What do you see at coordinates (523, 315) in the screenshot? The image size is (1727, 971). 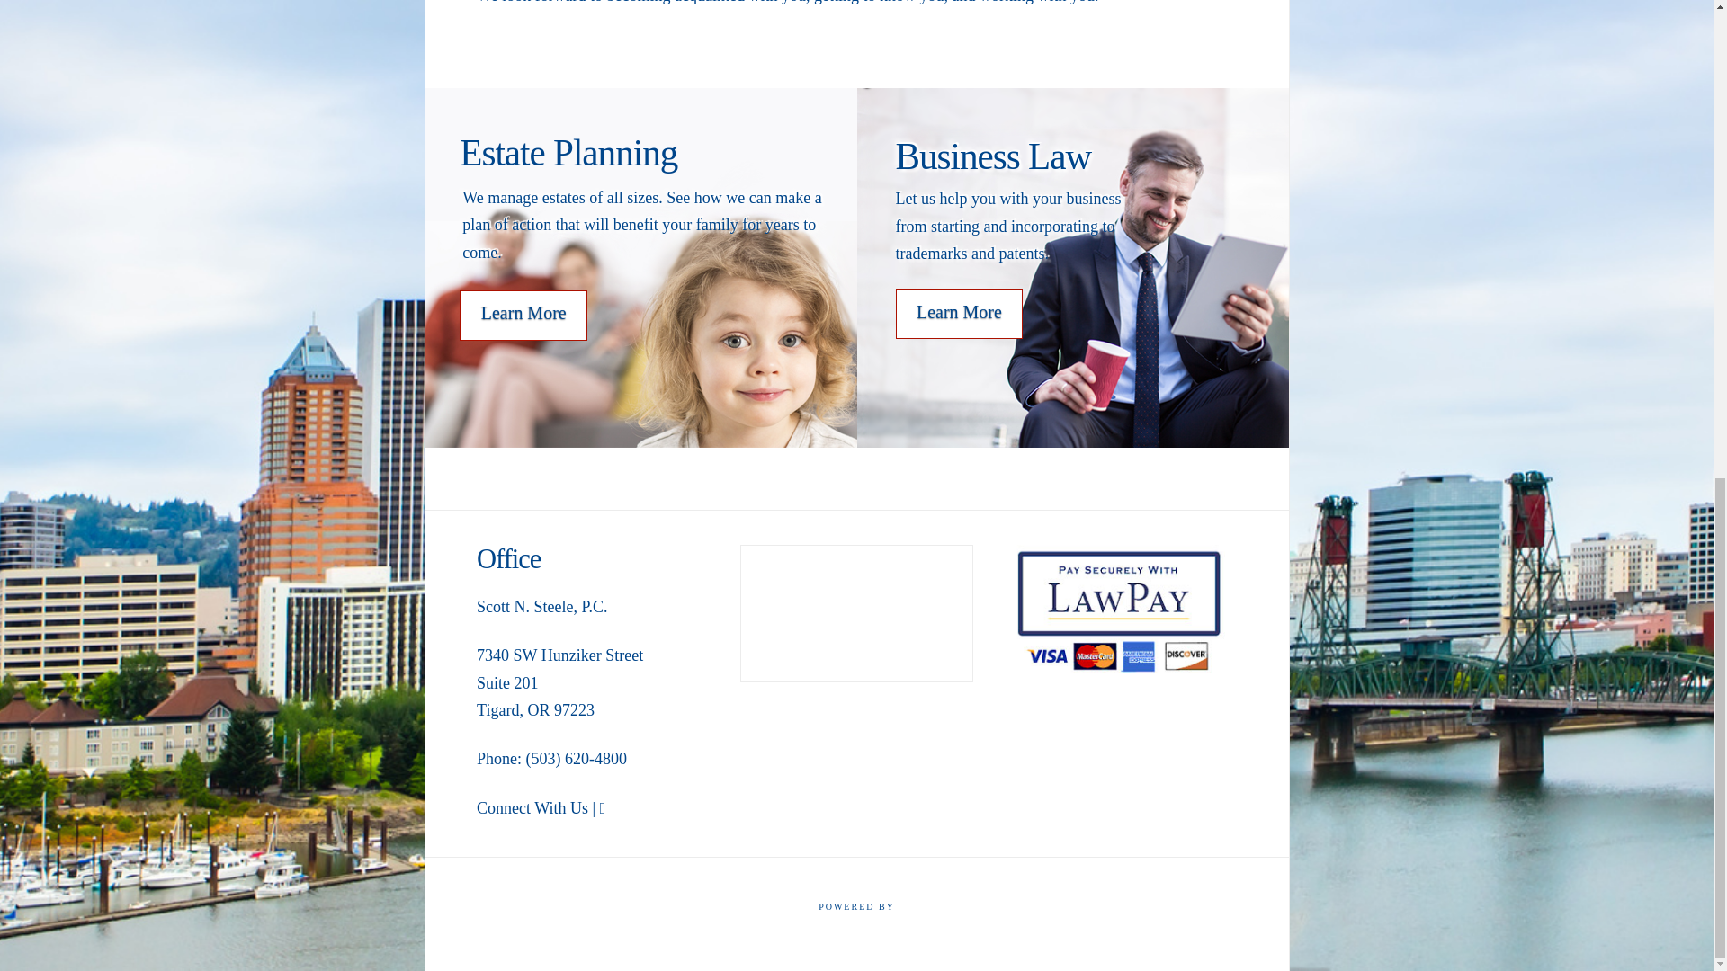 I see `Learn More` at bounding box center [523, 315].